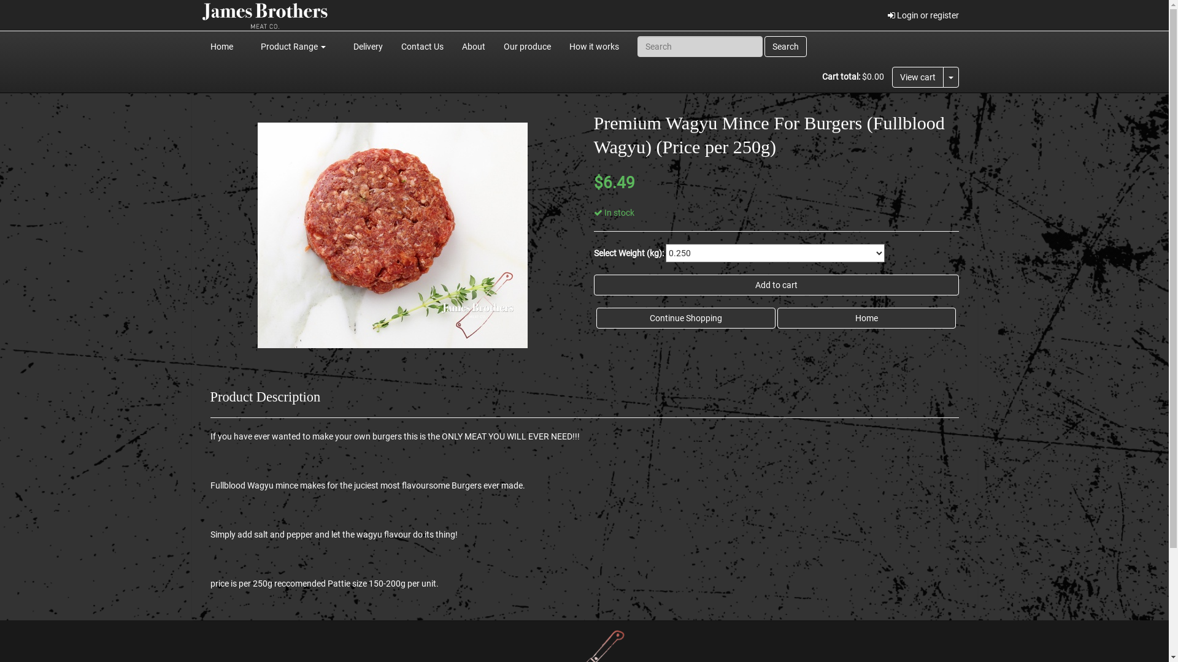 This screenshot has height=662, width=1178. Describe the element at coordinates (368, 47) in the screenshot. I see `Delivery` at that location.